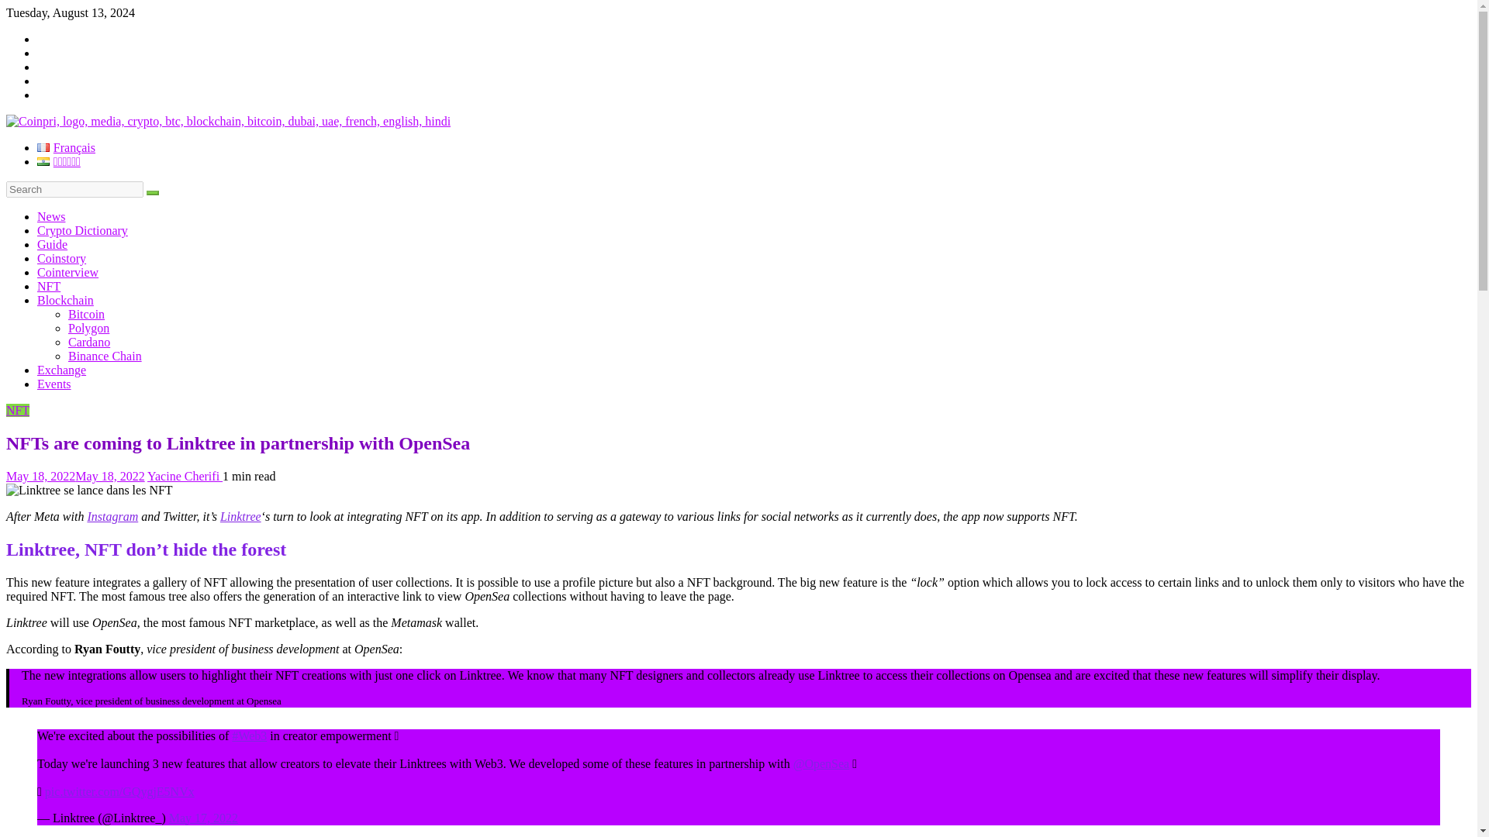  What do you see at coordinates (86, 314) in the screenshot?
I see `Bitcoin` at bounding box center [86, 314].